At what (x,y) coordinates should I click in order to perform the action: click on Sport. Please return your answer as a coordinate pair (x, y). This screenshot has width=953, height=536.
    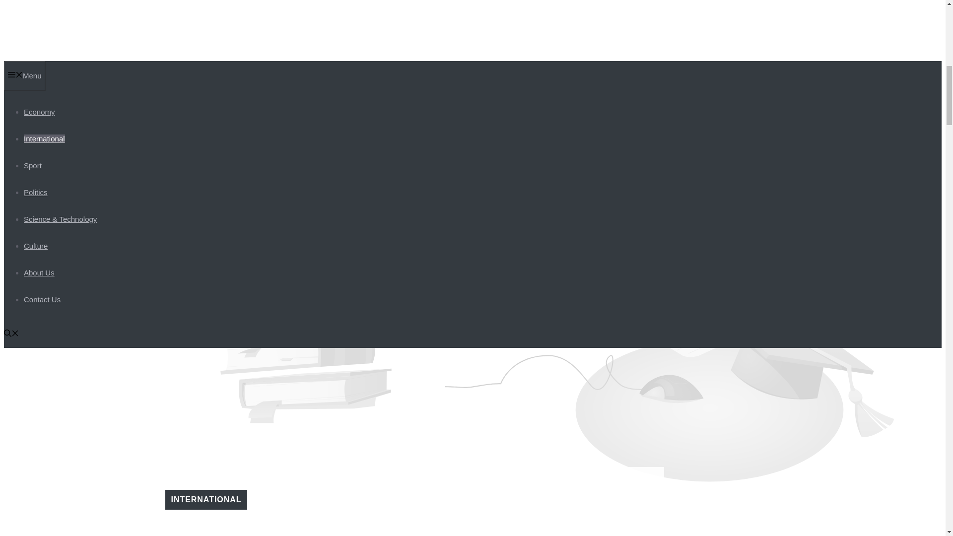
    Looking at the image, I should click on (33, 166).